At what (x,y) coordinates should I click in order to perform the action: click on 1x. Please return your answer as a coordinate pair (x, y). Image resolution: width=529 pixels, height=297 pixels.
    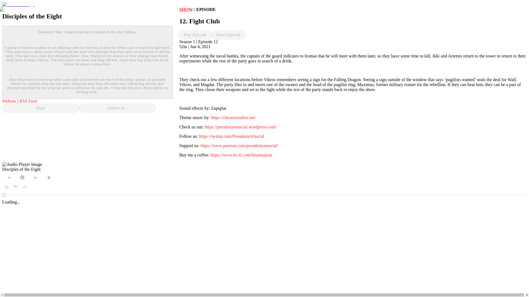
    Looking at the image, I should click on (7, 187).